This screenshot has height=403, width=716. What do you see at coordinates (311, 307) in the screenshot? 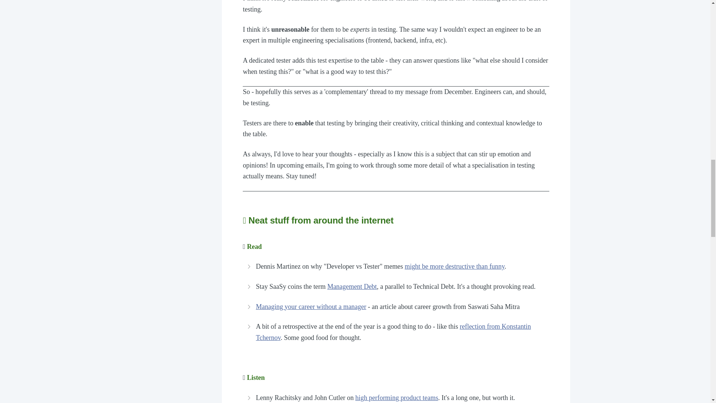
I see `Managing your career without a manager` at bounding box center [311, 307].